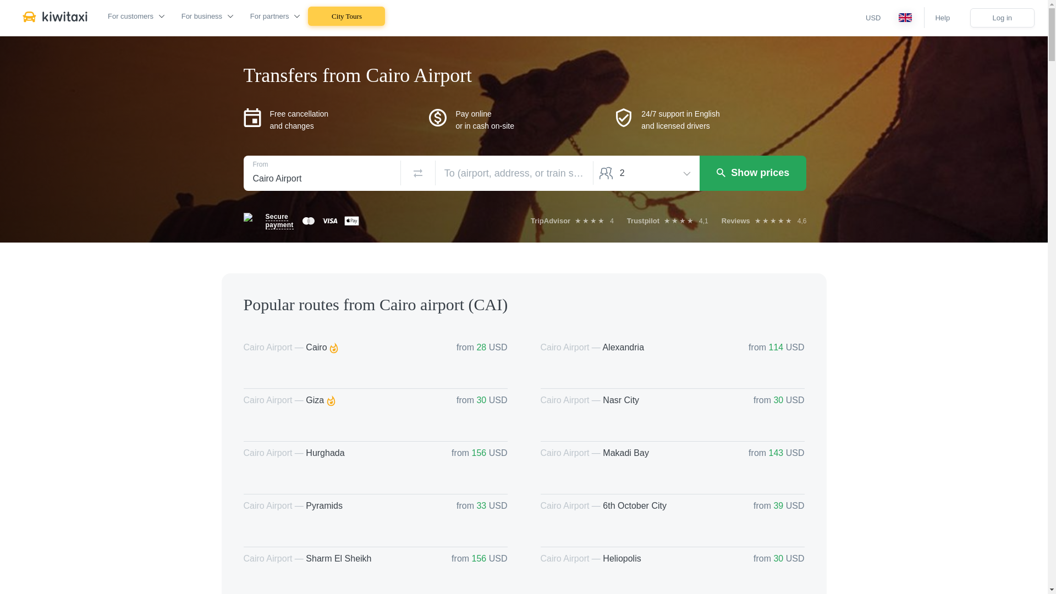 The image size is (1056, 594). I want to click on Help, so click(942, 18).